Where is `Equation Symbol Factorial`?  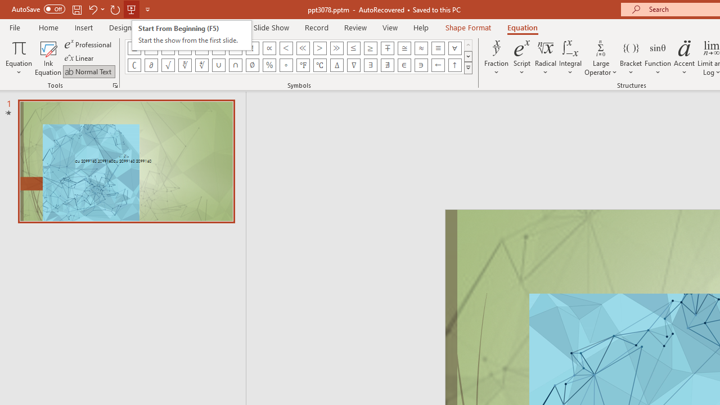
Equation Symbol Factorial is located at coordinates (252, 48).